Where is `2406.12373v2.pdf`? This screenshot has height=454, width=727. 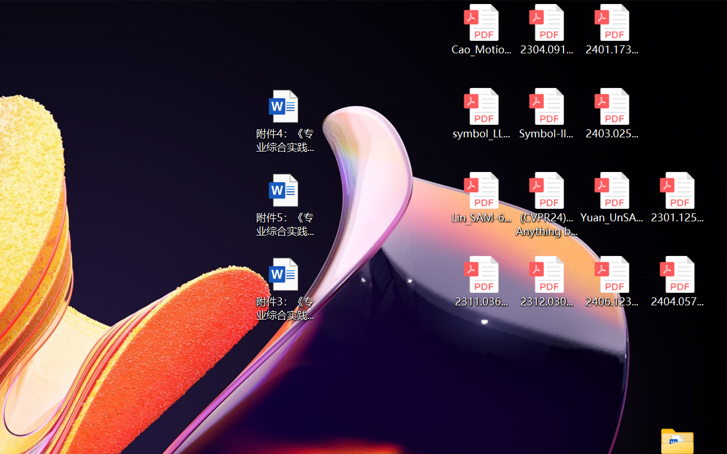 2406.12373v2.pdf is located at coordinates (612, 281).